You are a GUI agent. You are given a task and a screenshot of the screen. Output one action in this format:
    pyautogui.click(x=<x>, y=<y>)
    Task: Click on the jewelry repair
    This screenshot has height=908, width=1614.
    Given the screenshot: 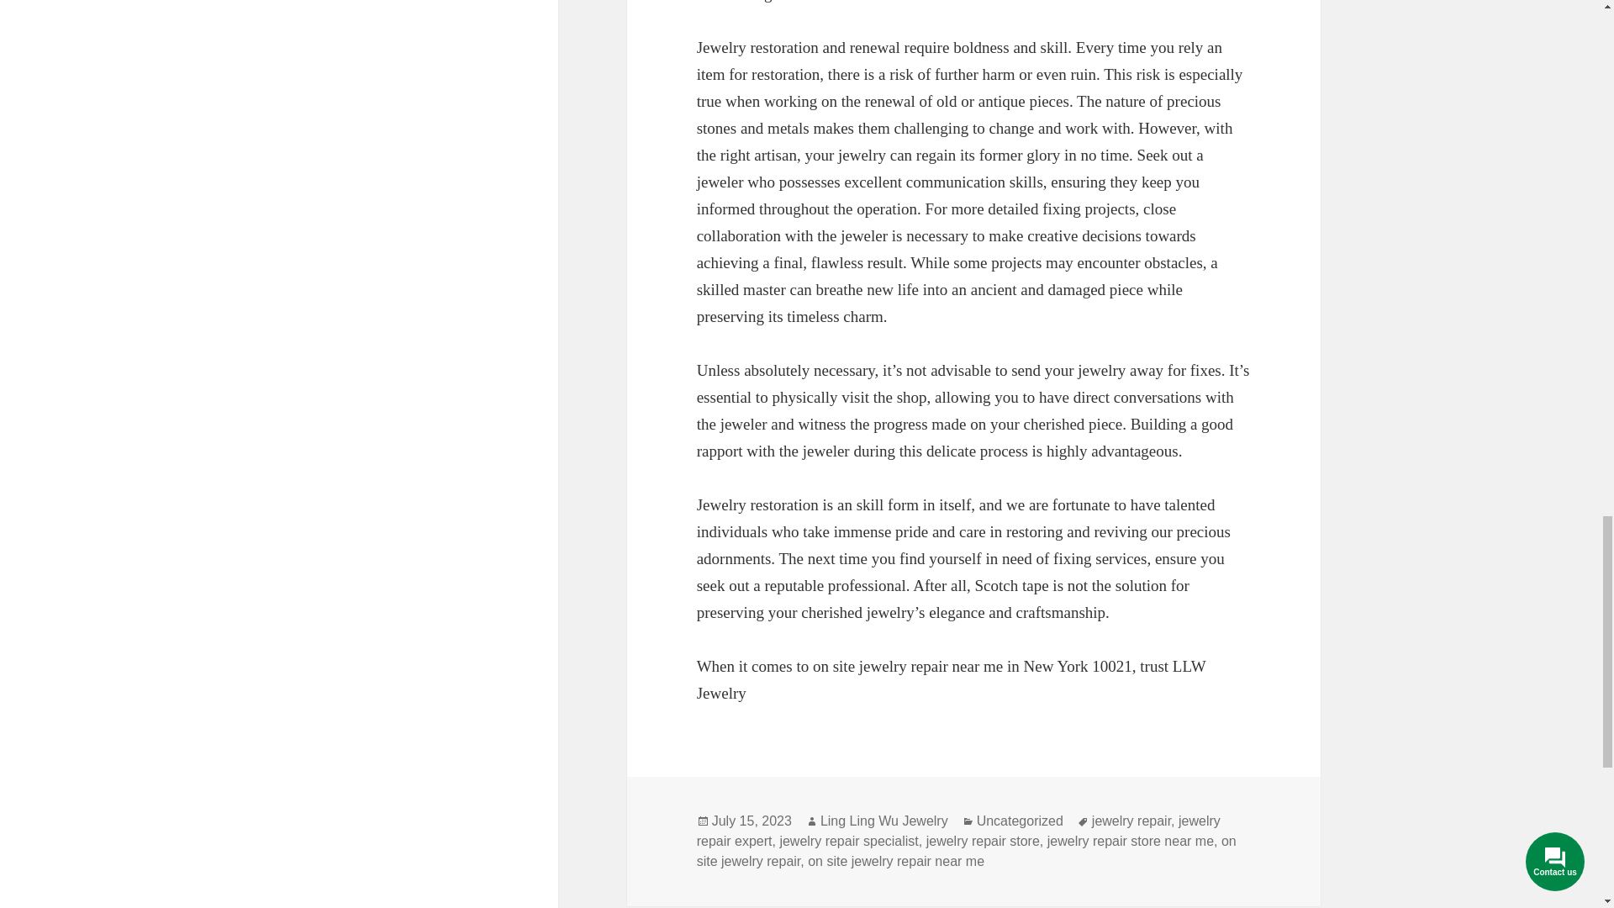 What is the action you would take?
    pyautogui.click(x=1131, y=821)
    